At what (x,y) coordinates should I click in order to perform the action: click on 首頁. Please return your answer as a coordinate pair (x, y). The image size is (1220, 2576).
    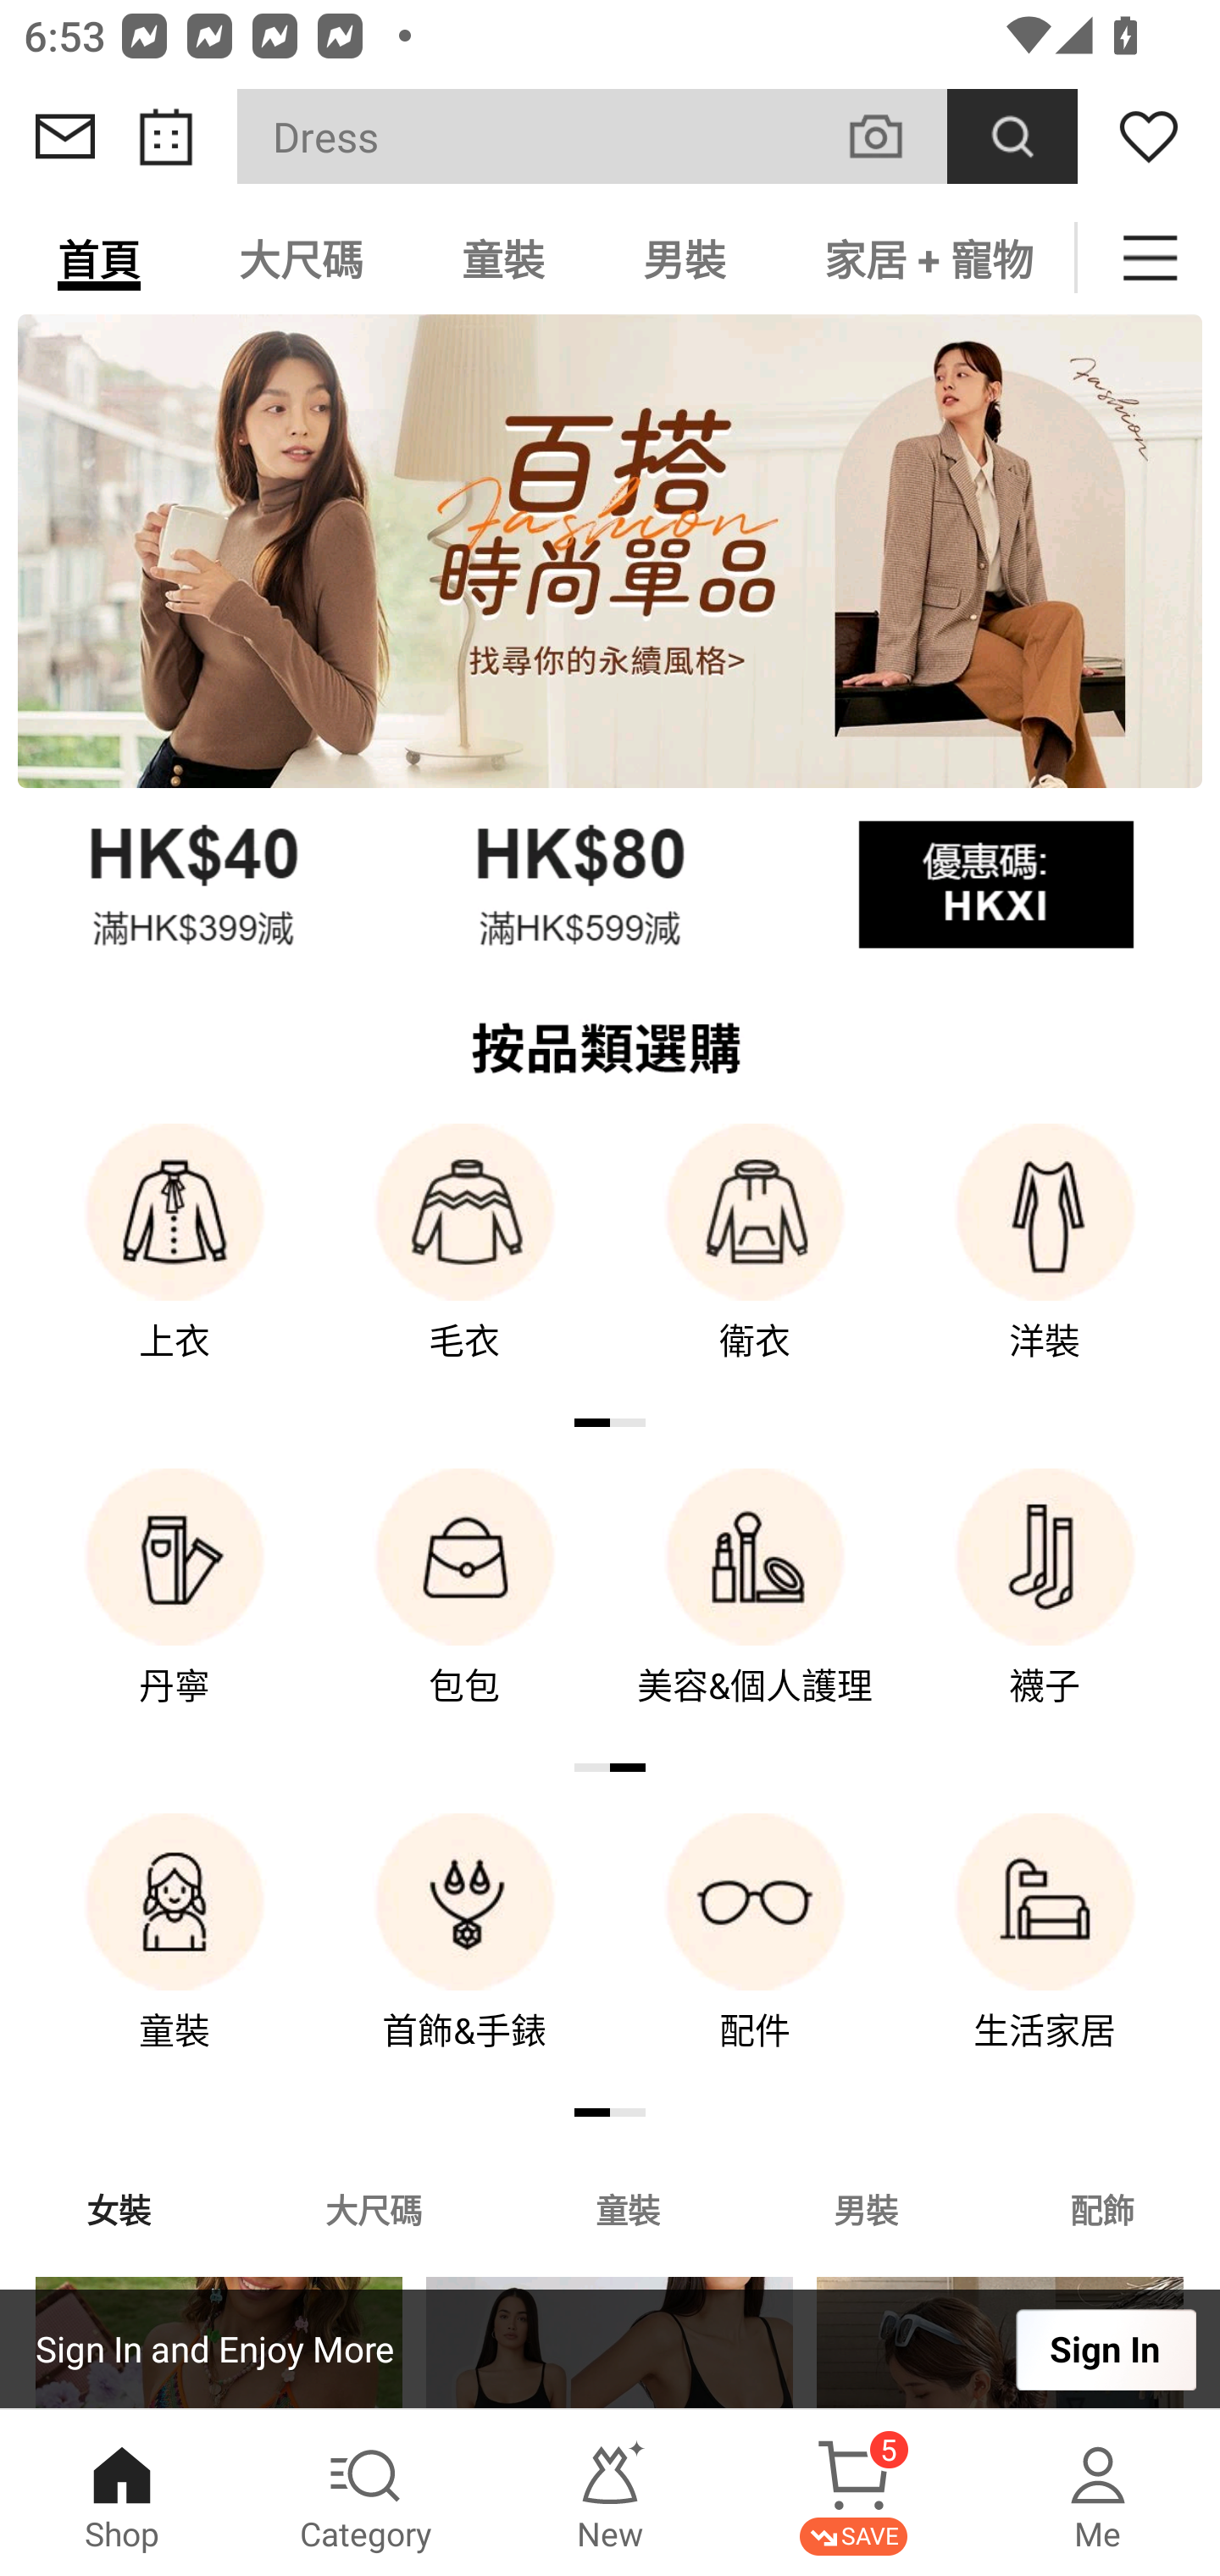
    Looking at the image, I should click on (99, 258).